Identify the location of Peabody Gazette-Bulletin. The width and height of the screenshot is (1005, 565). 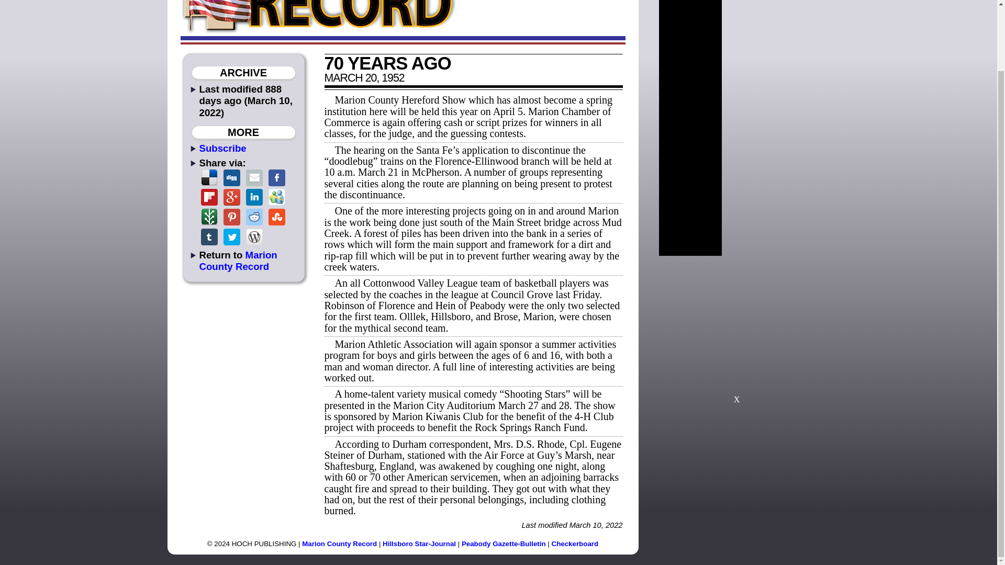
(504, 544).